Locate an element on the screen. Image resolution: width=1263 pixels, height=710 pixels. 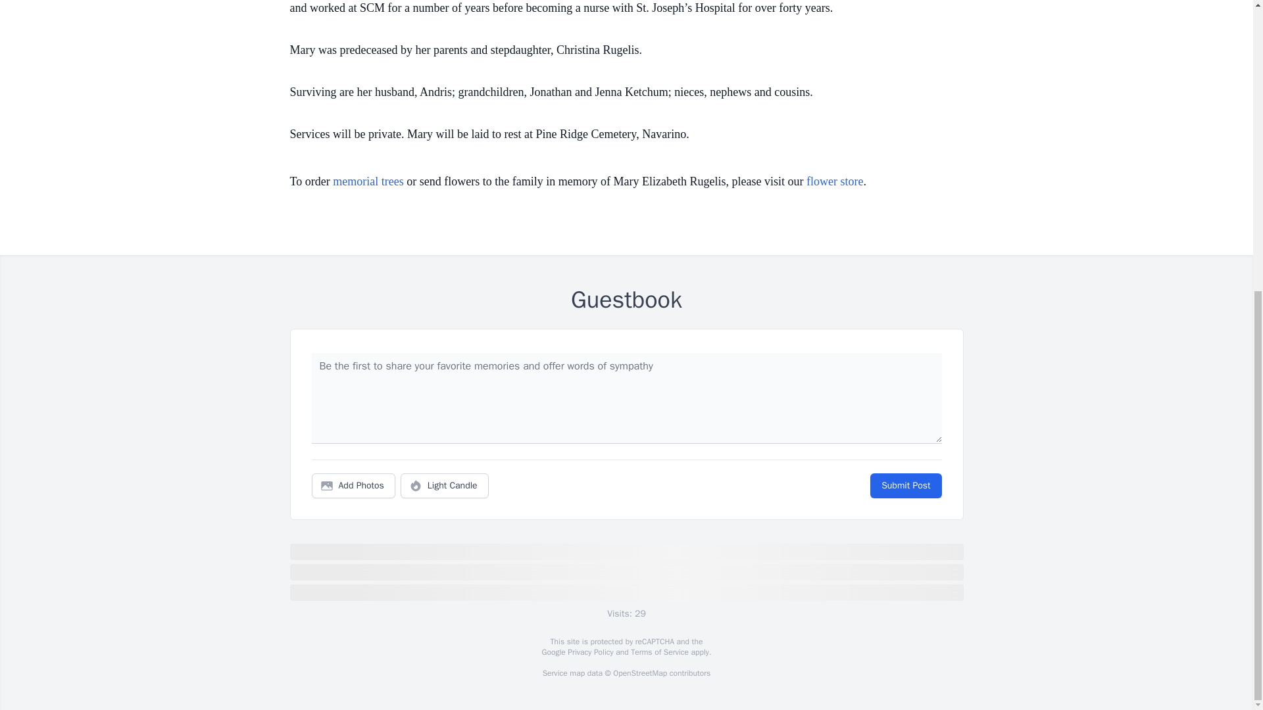
memorial trees is located at coordinates (368, 181).